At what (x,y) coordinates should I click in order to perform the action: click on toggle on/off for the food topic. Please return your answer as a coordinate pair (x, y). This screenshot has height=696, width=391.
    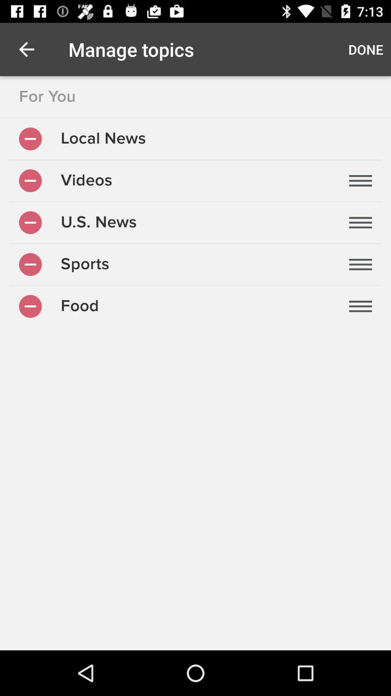
    Looking at the image, I should click on (30, 306).